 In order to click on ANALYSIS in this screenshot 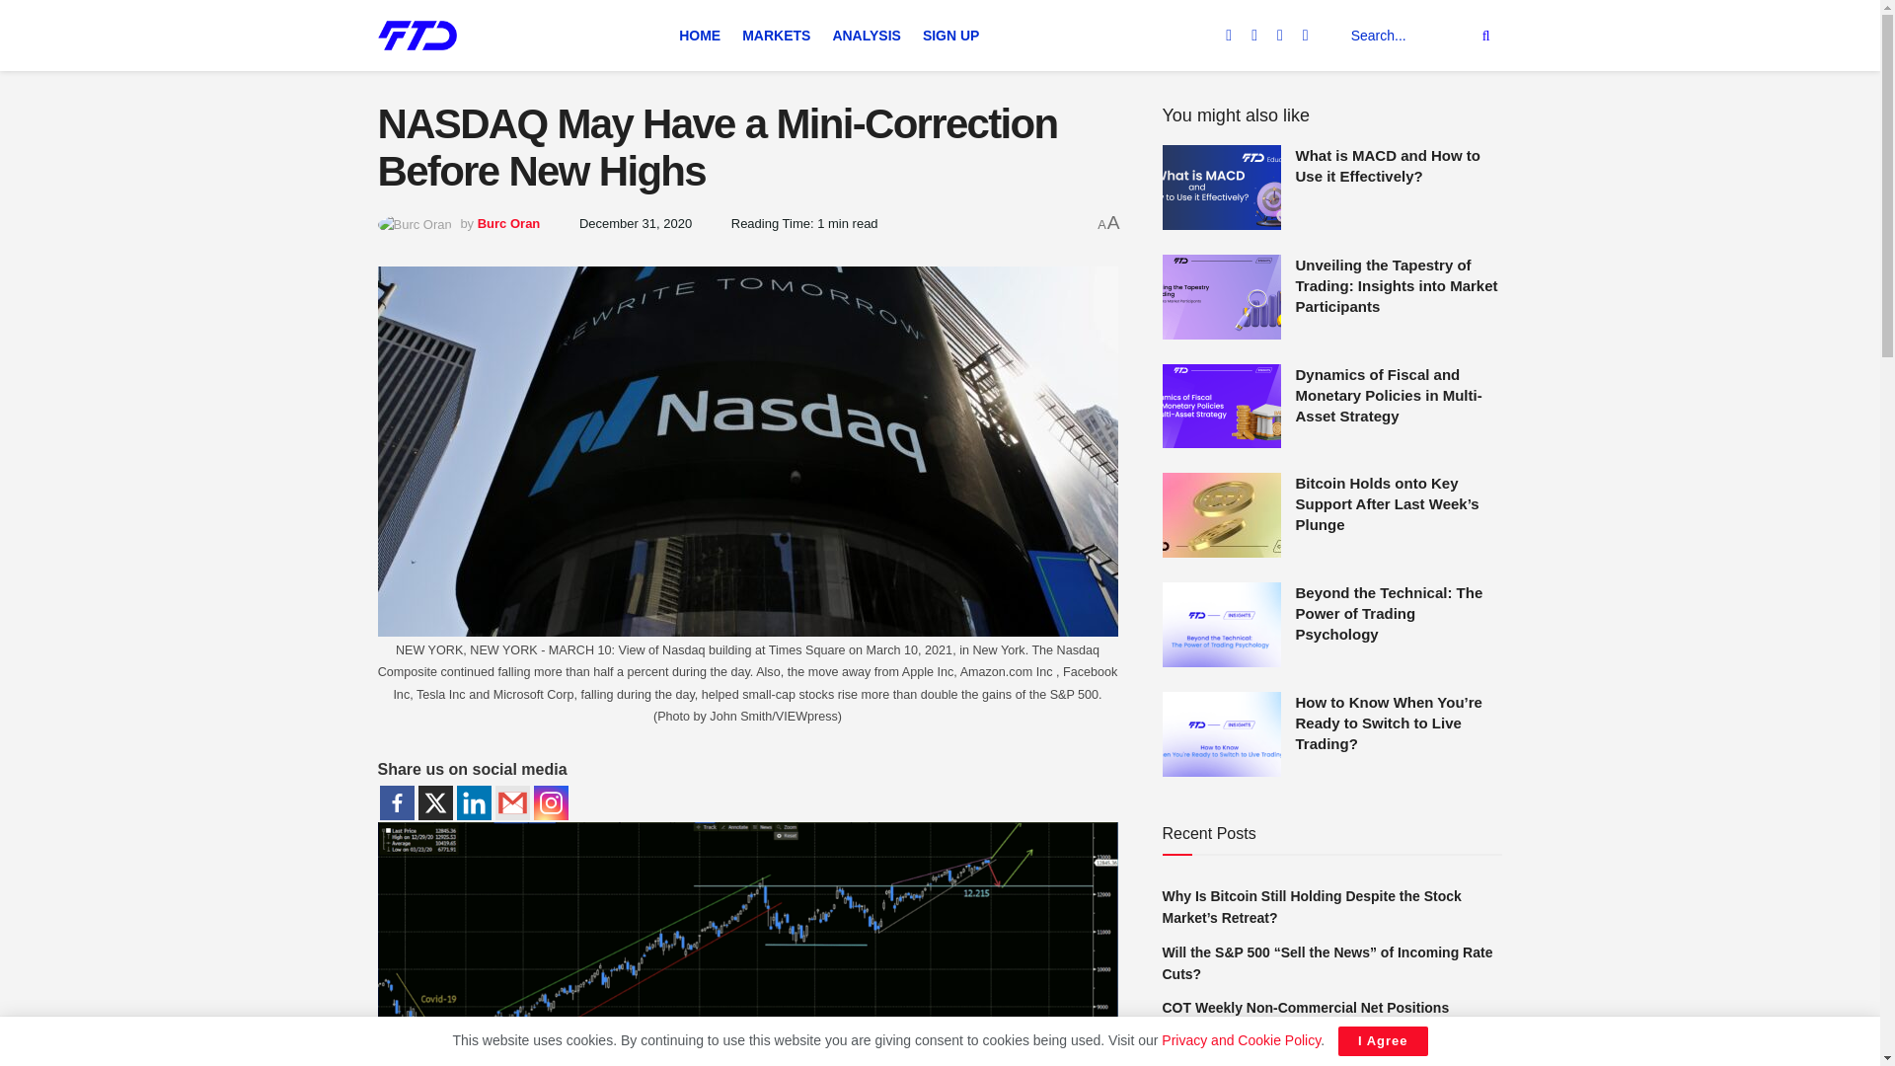, I will do `click(867, 36)`.